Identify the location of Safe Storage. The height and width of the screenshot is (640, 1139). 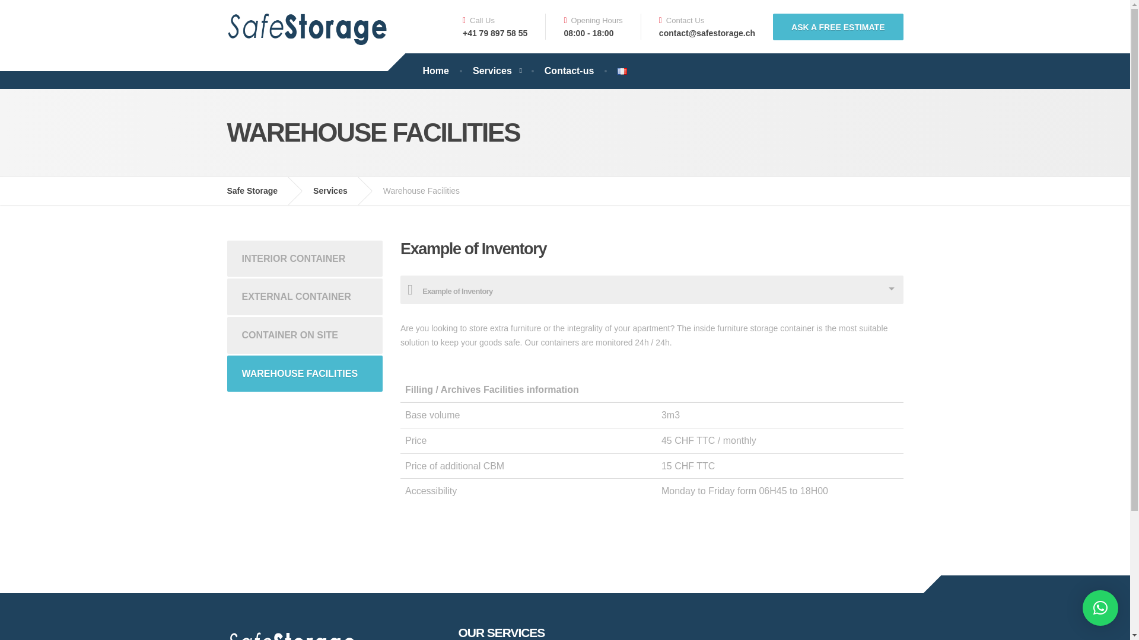
(261, 191).